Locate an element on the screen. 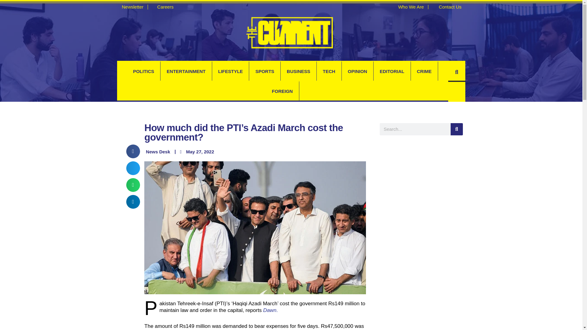 The height and width of the screenshot is (330, 587). FOREIGN is located at coordinates (282, 91).